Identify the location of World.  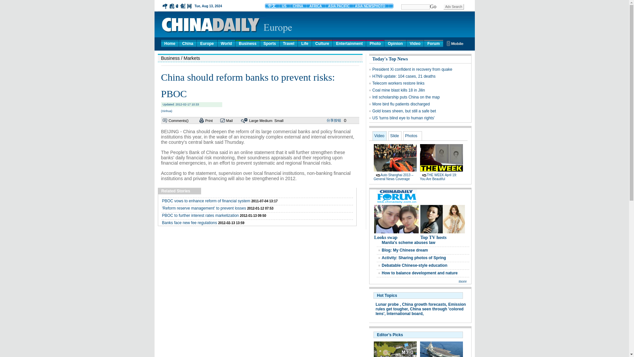
(226, 43).